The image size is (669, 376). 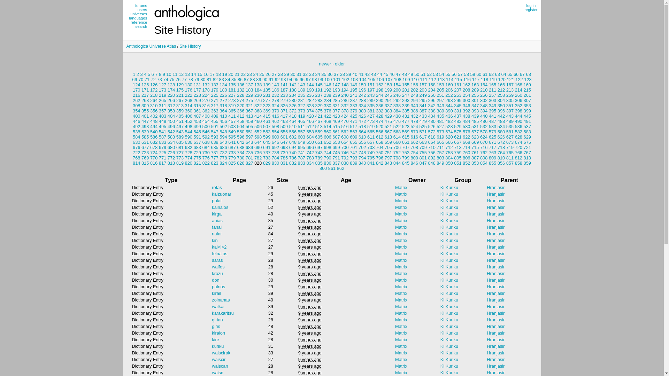 I want to click on 757, so click(x=440, y=152).